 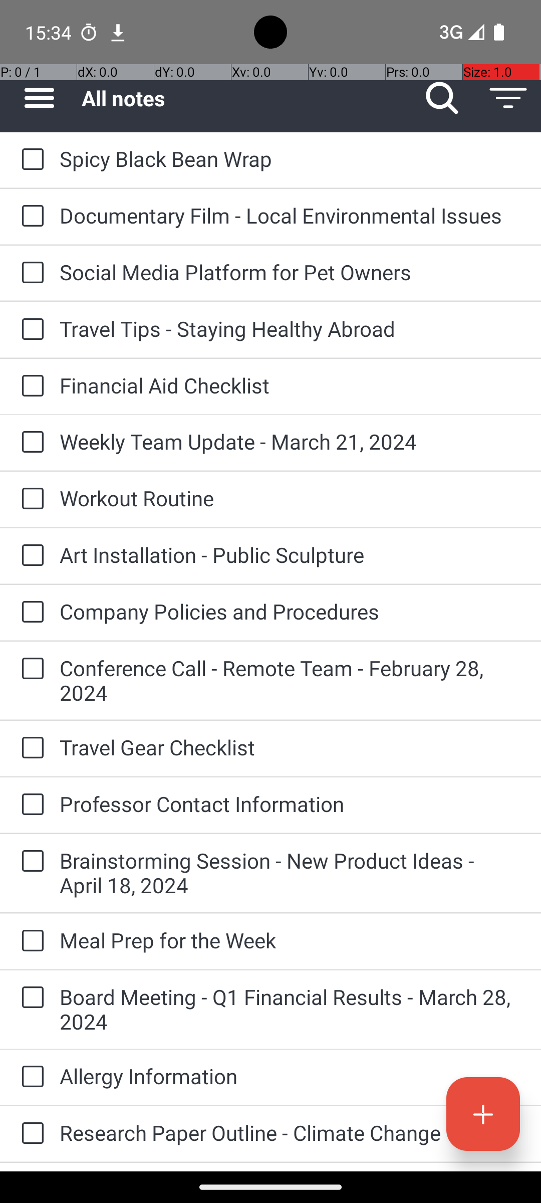 I want to click on to-do: Documentary Film - Local Environmental Issues, so click(x=30, y=217).